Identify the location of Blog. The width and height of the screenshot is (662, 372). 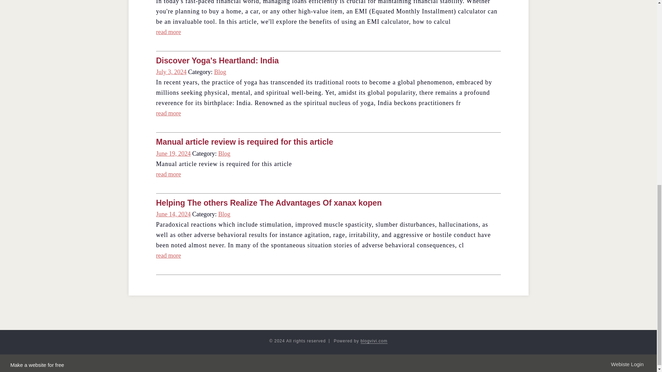
(224, 214).